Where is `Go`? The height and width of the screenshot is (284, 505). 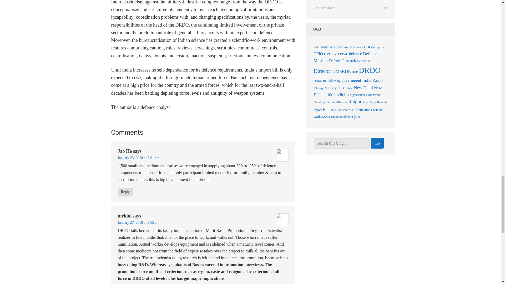
Go is located at coordinates (377, 143).